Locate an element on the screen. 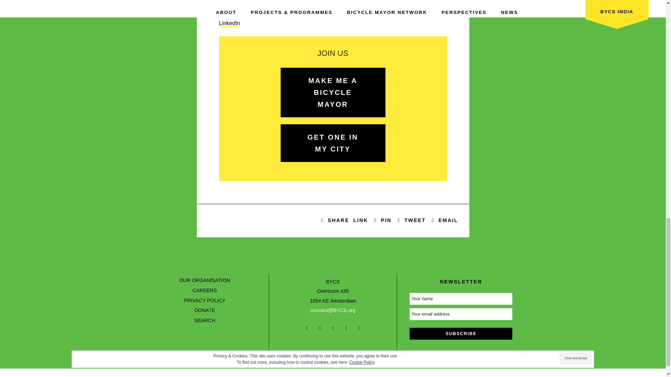  EMAIL is located at coordinates (443, 220).